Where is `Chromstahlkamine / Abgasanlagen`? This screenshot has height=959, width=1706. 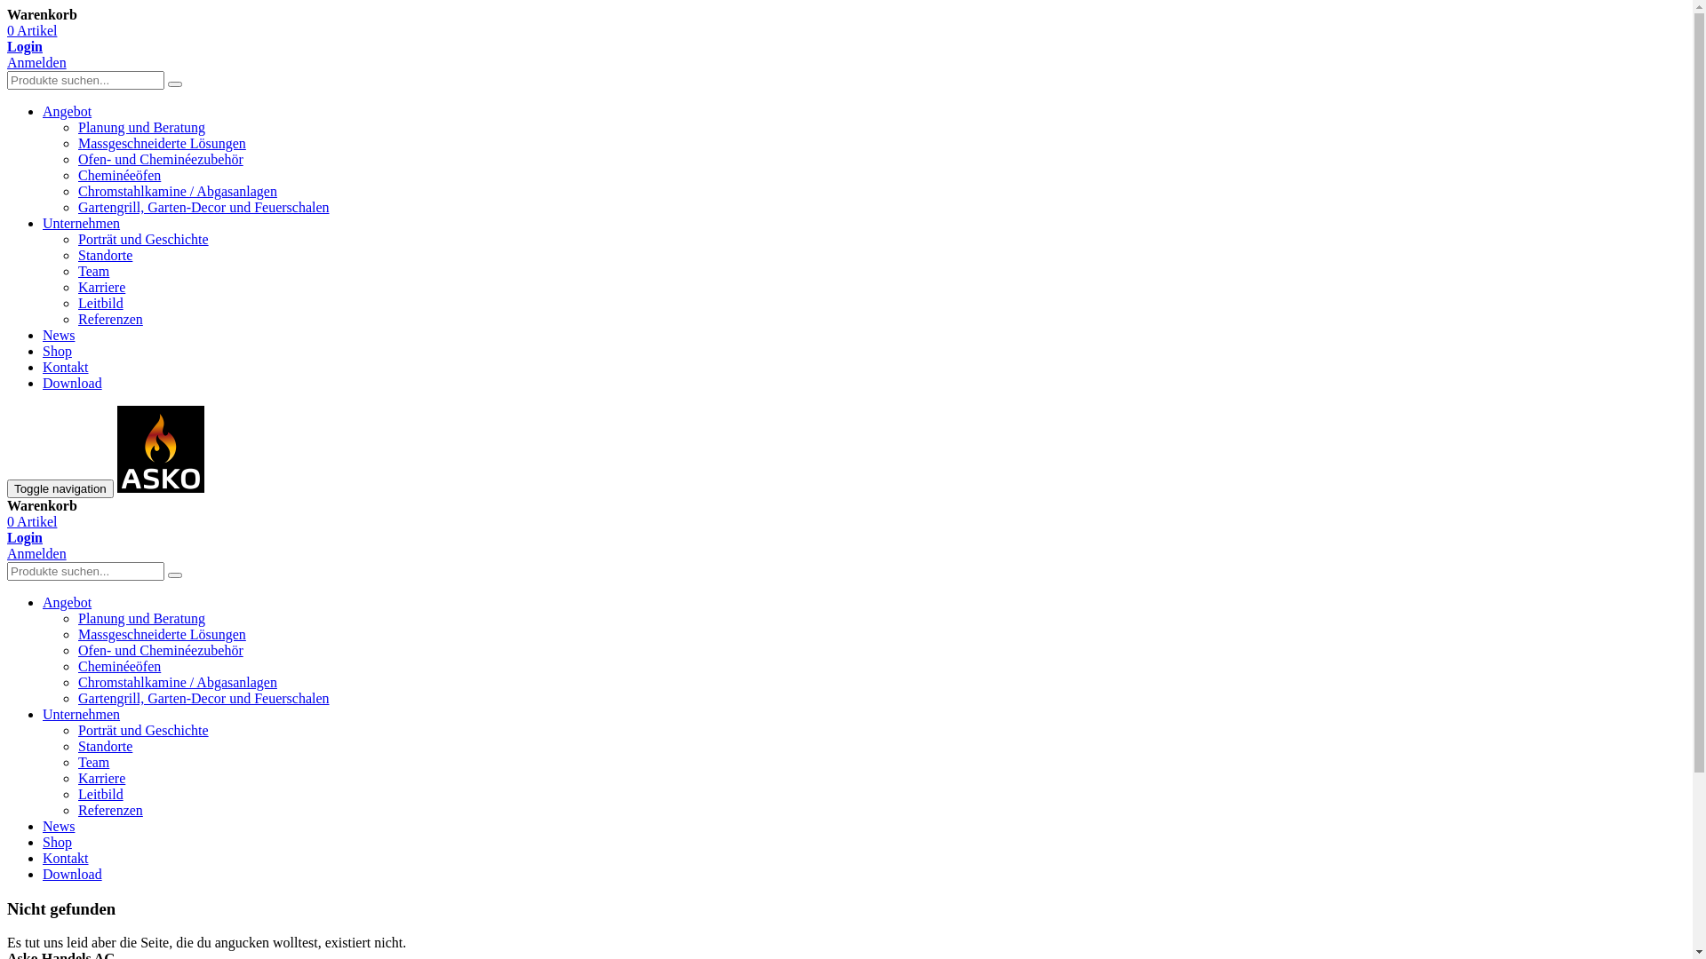
Chromstahlkamine / Abgasanlagen is located at coordinates (178, 682).